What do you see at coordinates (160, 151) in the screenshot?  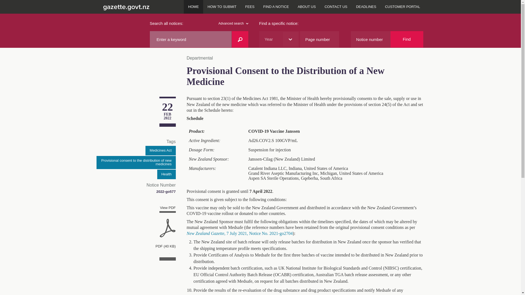 I see `Medicines Act` at bounding box center [160, 151].